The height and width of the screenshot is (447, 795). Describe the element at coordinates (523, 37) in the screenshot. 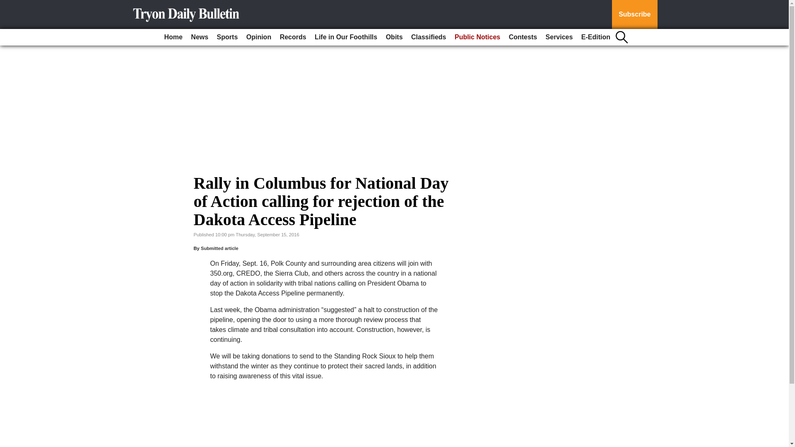

I see `Contests` at that location.